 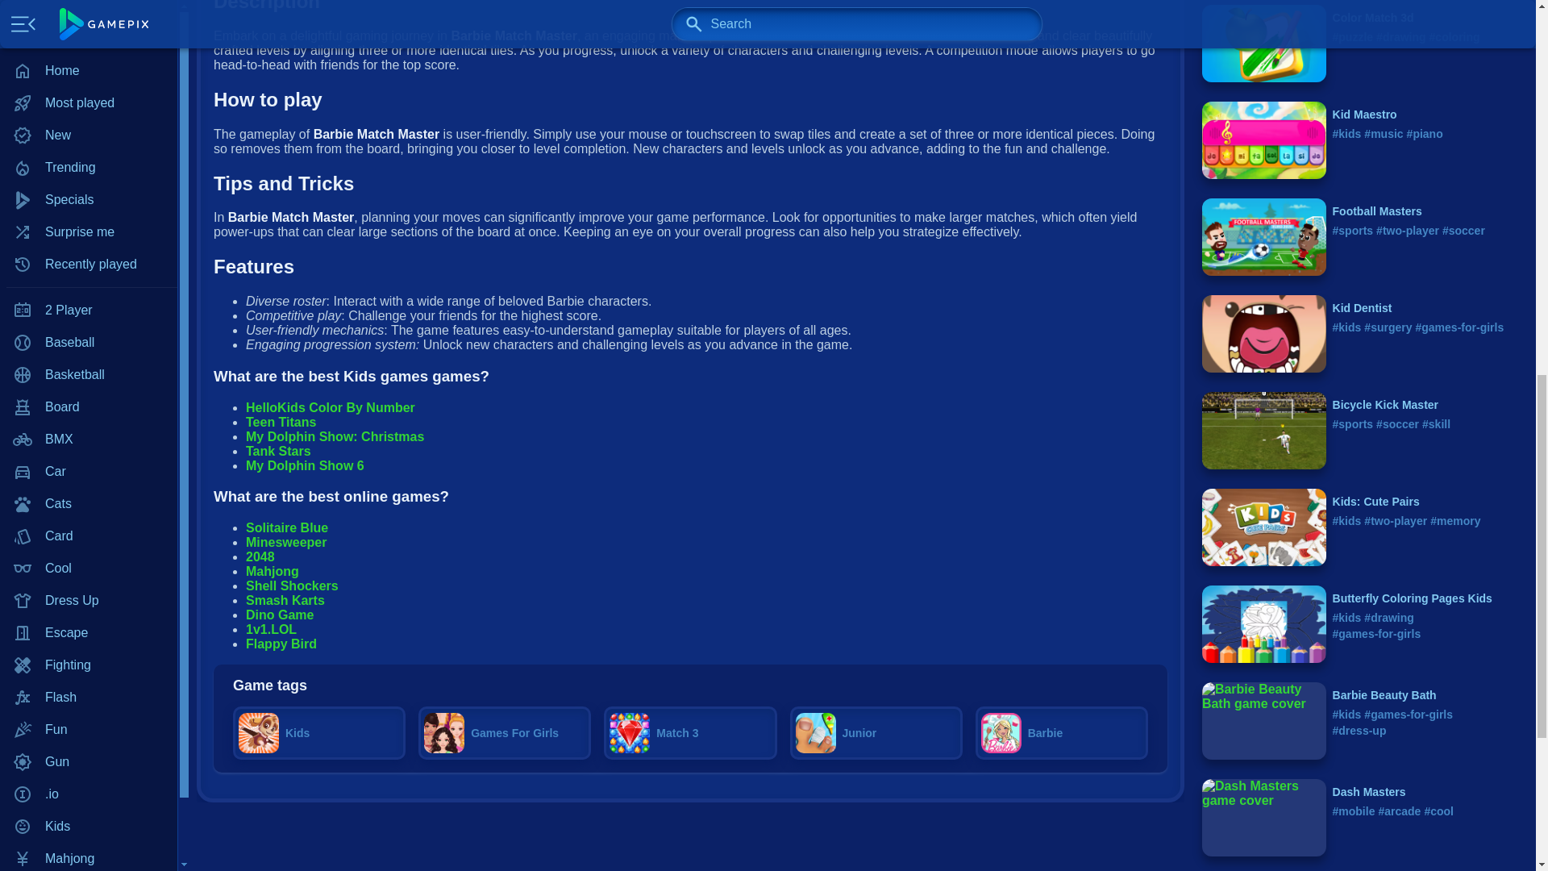 What do you see at coordinates (89, 214) in the screenshot?
I see `Shooter` at bounding box center [89, 214].